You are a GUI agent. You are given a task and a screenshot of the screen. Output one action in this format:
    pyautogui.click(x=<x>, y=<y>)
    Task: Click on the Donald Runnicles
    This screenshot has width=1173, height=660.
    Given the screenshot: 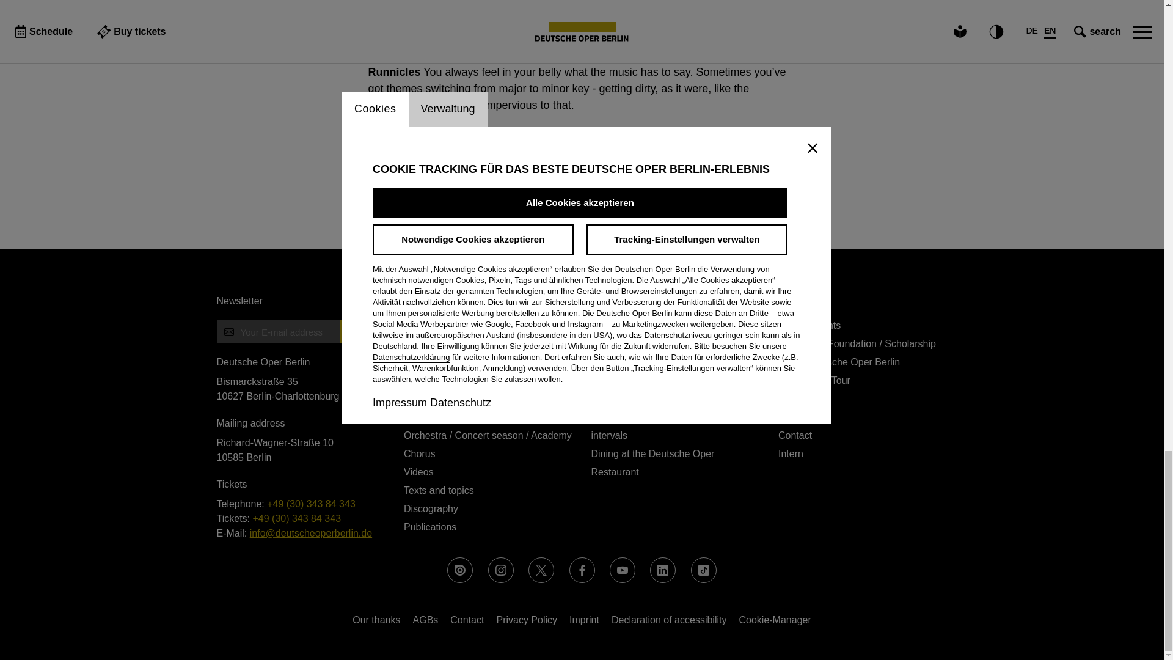 What is the action you would take?
    pyautogui.click(x=537, y=207)
    